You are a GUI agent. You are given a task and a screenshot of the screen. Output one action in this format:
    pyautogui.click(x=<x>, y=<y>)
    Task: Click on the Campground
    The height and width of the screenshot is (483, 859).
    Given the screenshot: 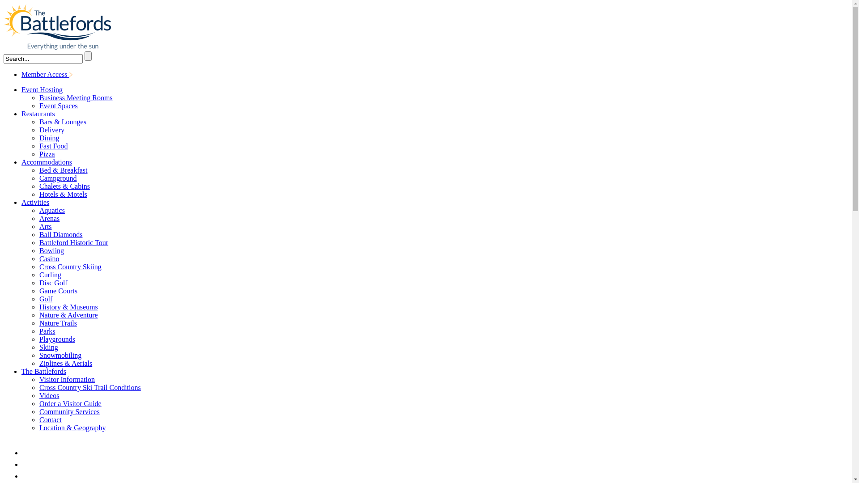 What is the action you would take?
    pyautogui.click(x=58, y=178)
    